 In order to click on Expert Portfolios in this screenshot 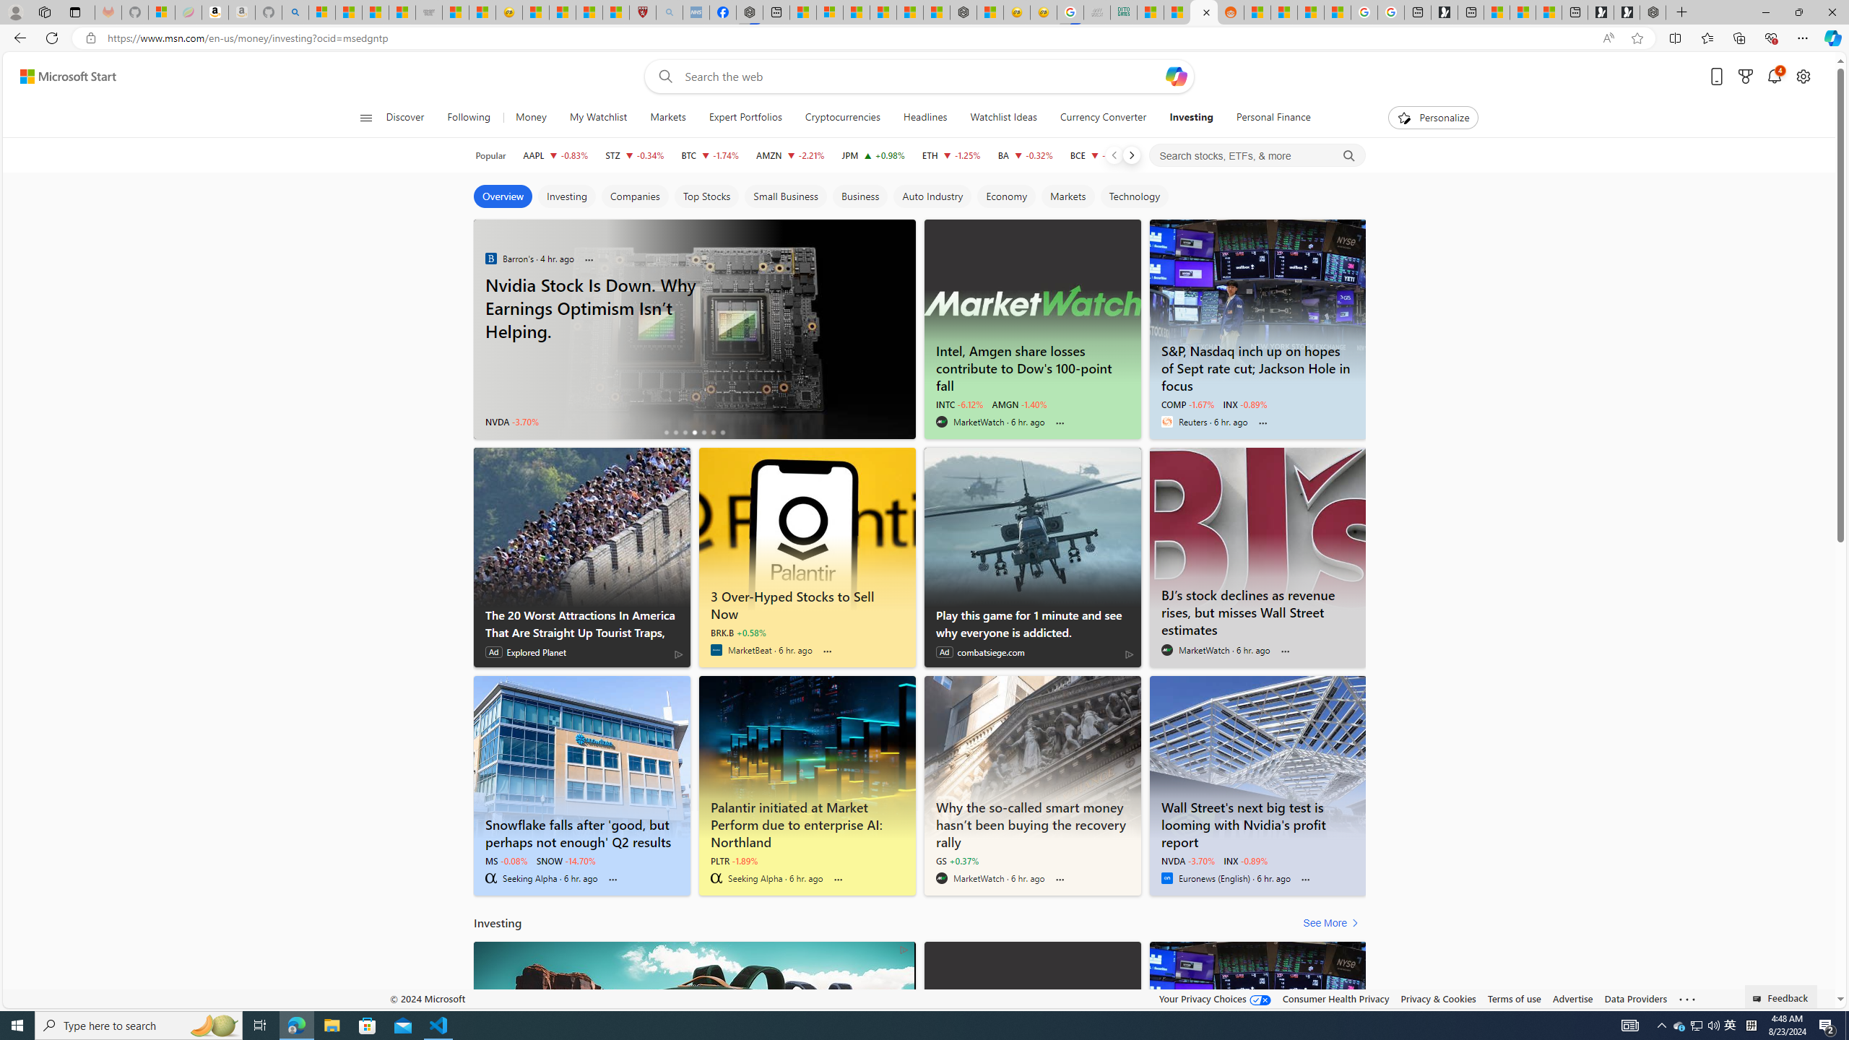, I will do `click(745, 118)`.